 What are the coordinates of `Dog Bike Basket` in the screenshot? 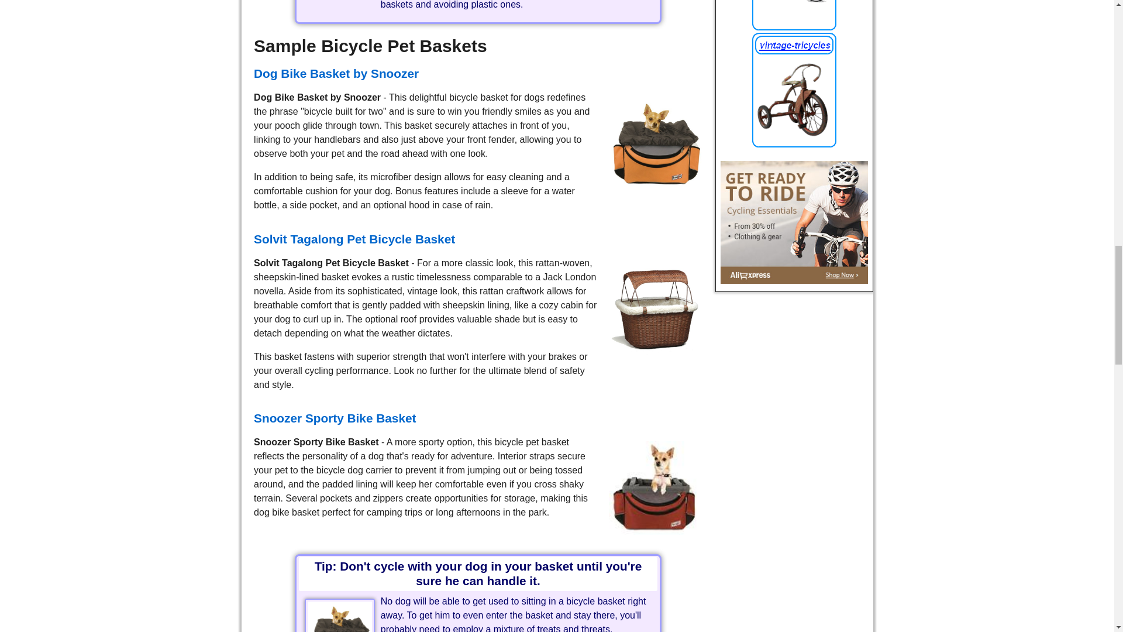 It's located at (655, 309).